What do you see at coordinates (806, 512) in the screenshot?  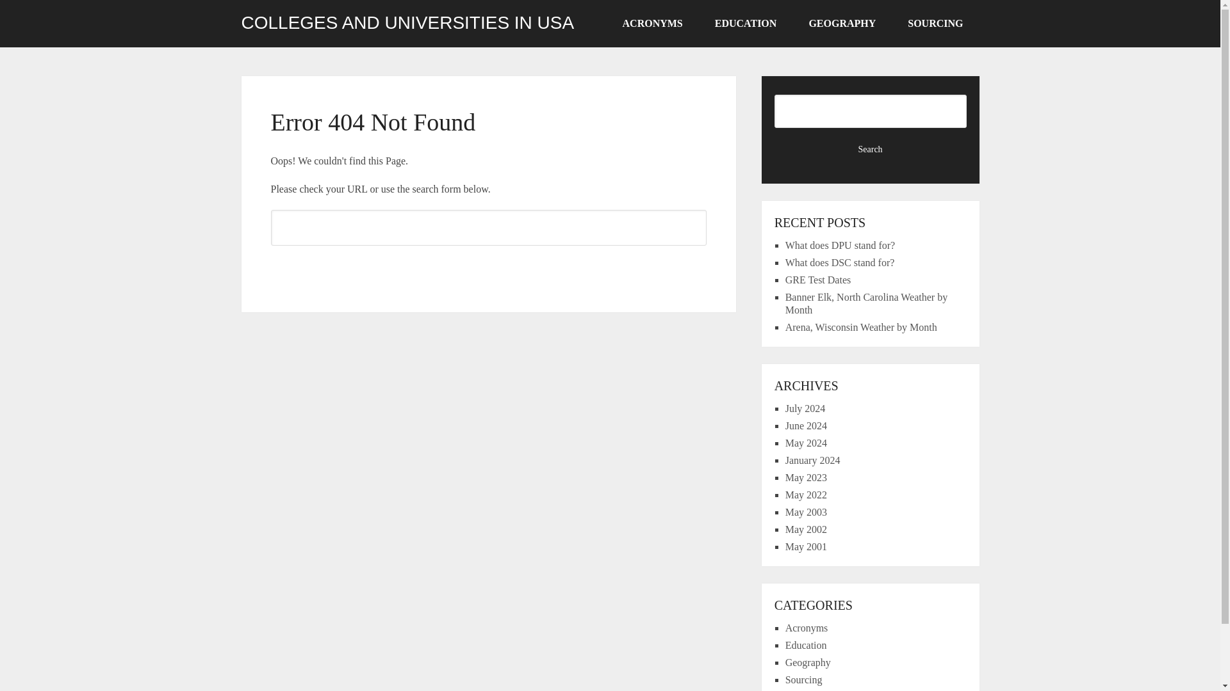 I see `May 2003` at bounding box center [806, 512].